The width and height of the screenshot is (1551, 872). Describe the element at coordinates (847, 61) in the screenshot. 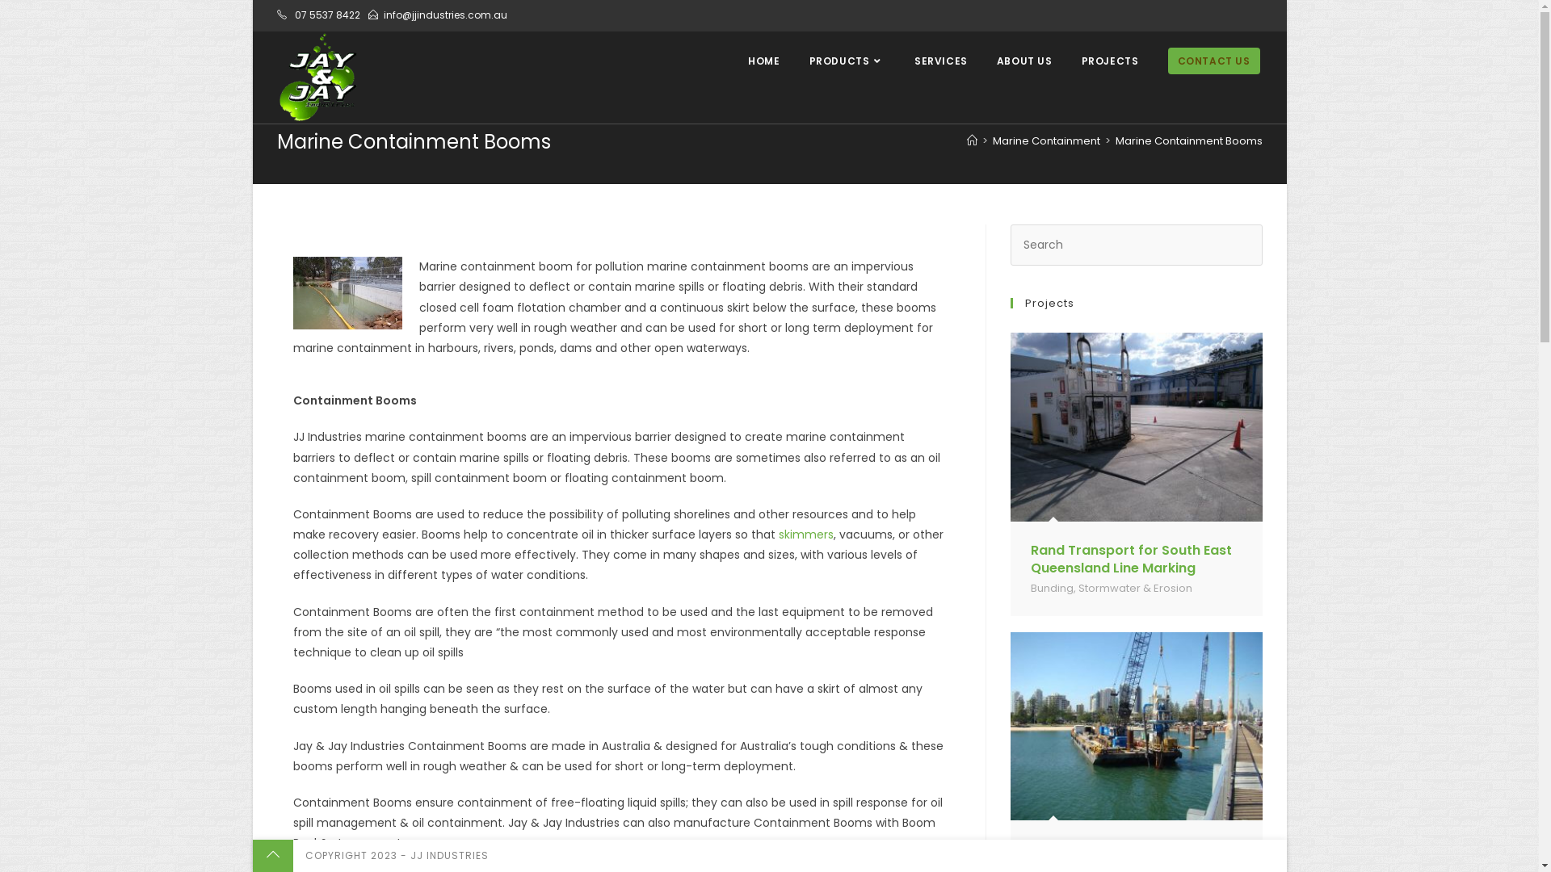

I see `PRODUCTS` at that location.